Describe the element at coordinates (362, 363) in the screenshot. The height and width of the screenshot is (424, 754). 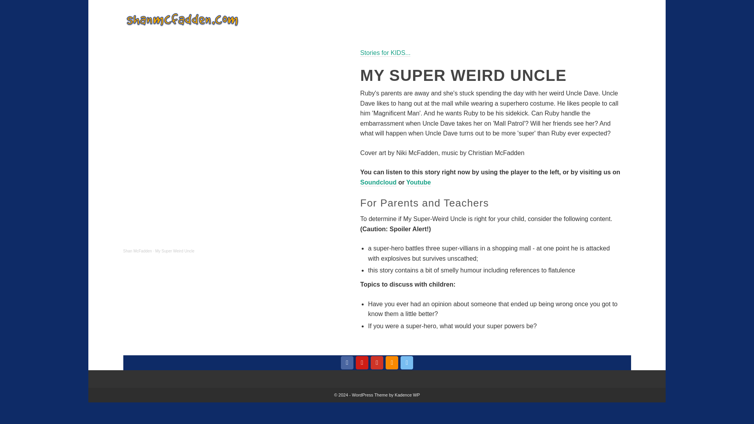
I see ` on Pinterest` at that location.